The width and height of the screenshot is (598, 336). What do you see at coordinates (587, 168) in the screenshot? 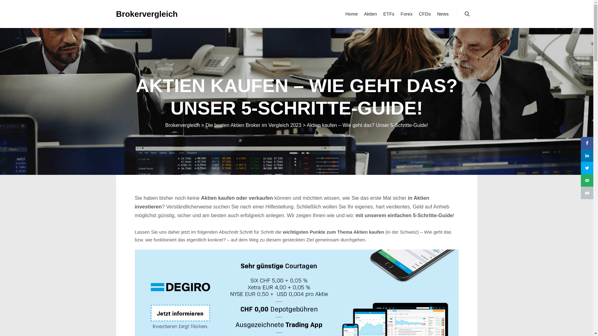
I see `Share on Twitter` at bounding box center [587, 168].